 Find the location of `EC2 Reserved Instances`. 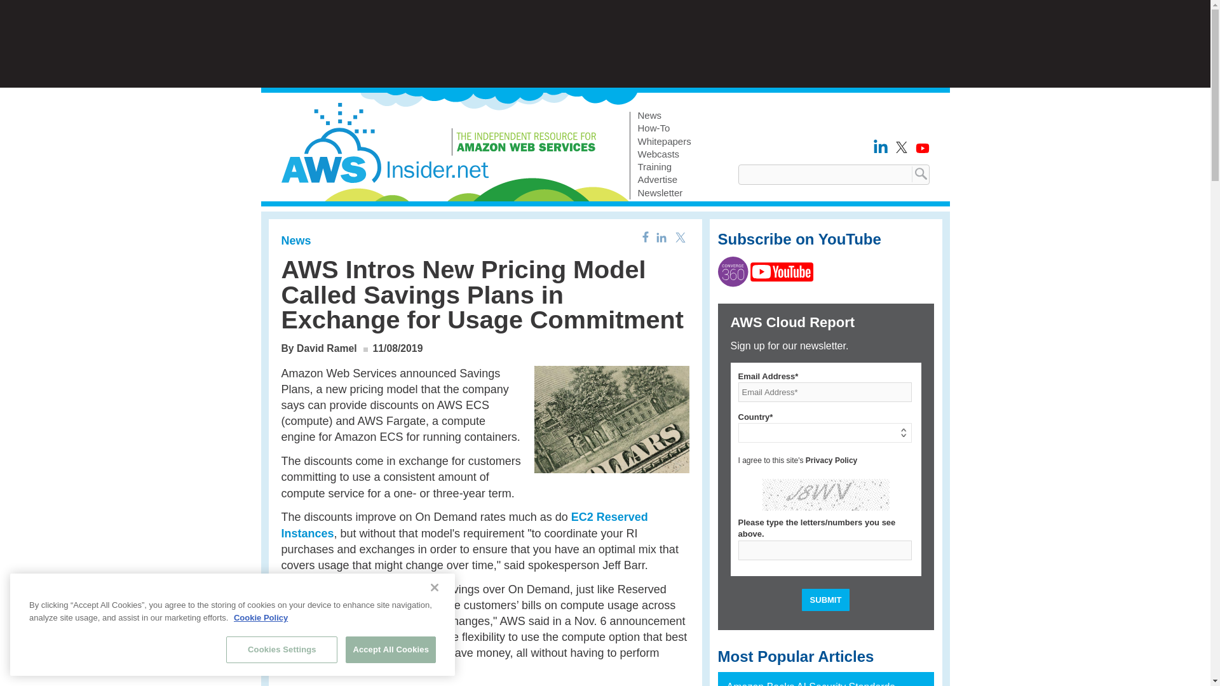

EC2 Reserved Instances is located at coordinates (464, 525).